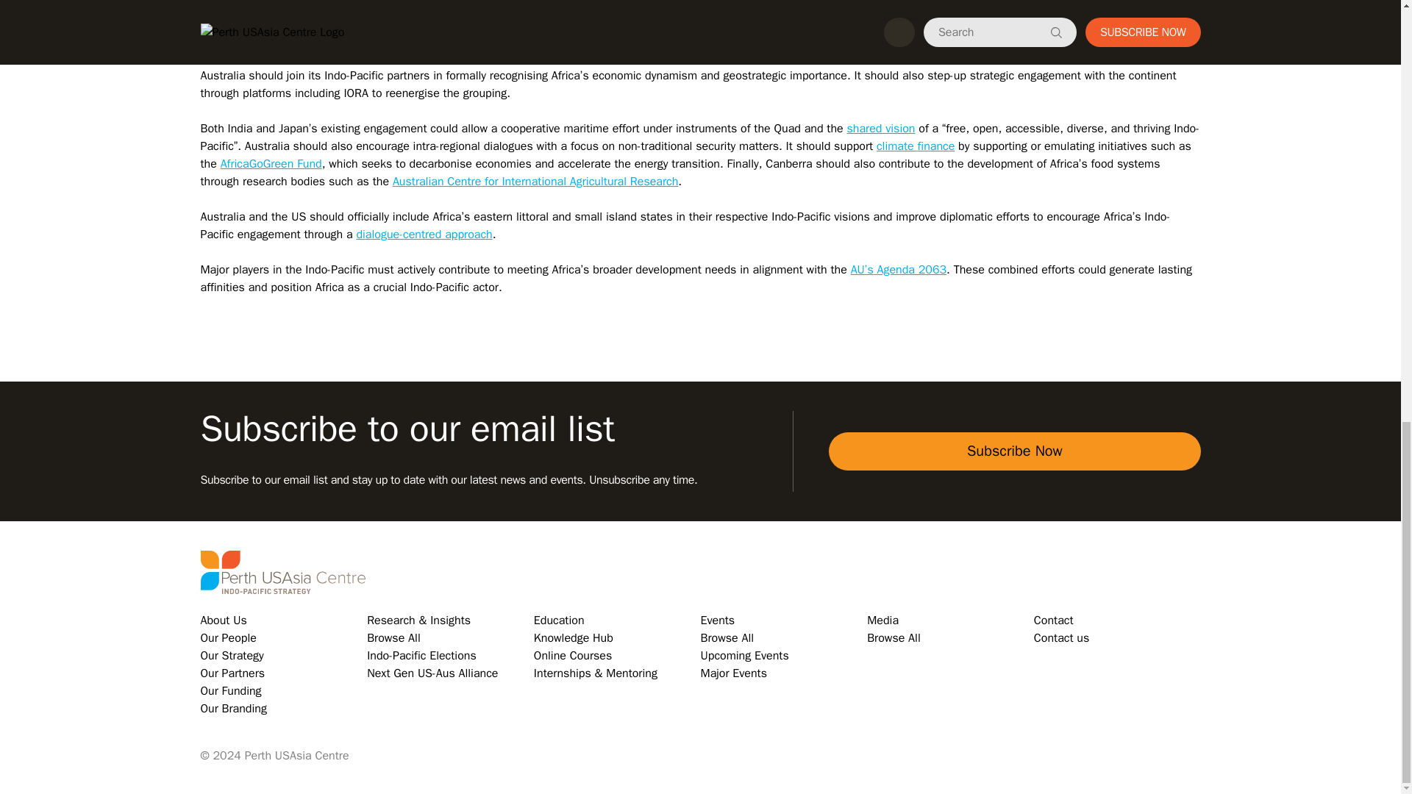  What do you see at coordinates (915, 146) in the screenshot?
I see `climate finance` at bounding box center [915, 146].